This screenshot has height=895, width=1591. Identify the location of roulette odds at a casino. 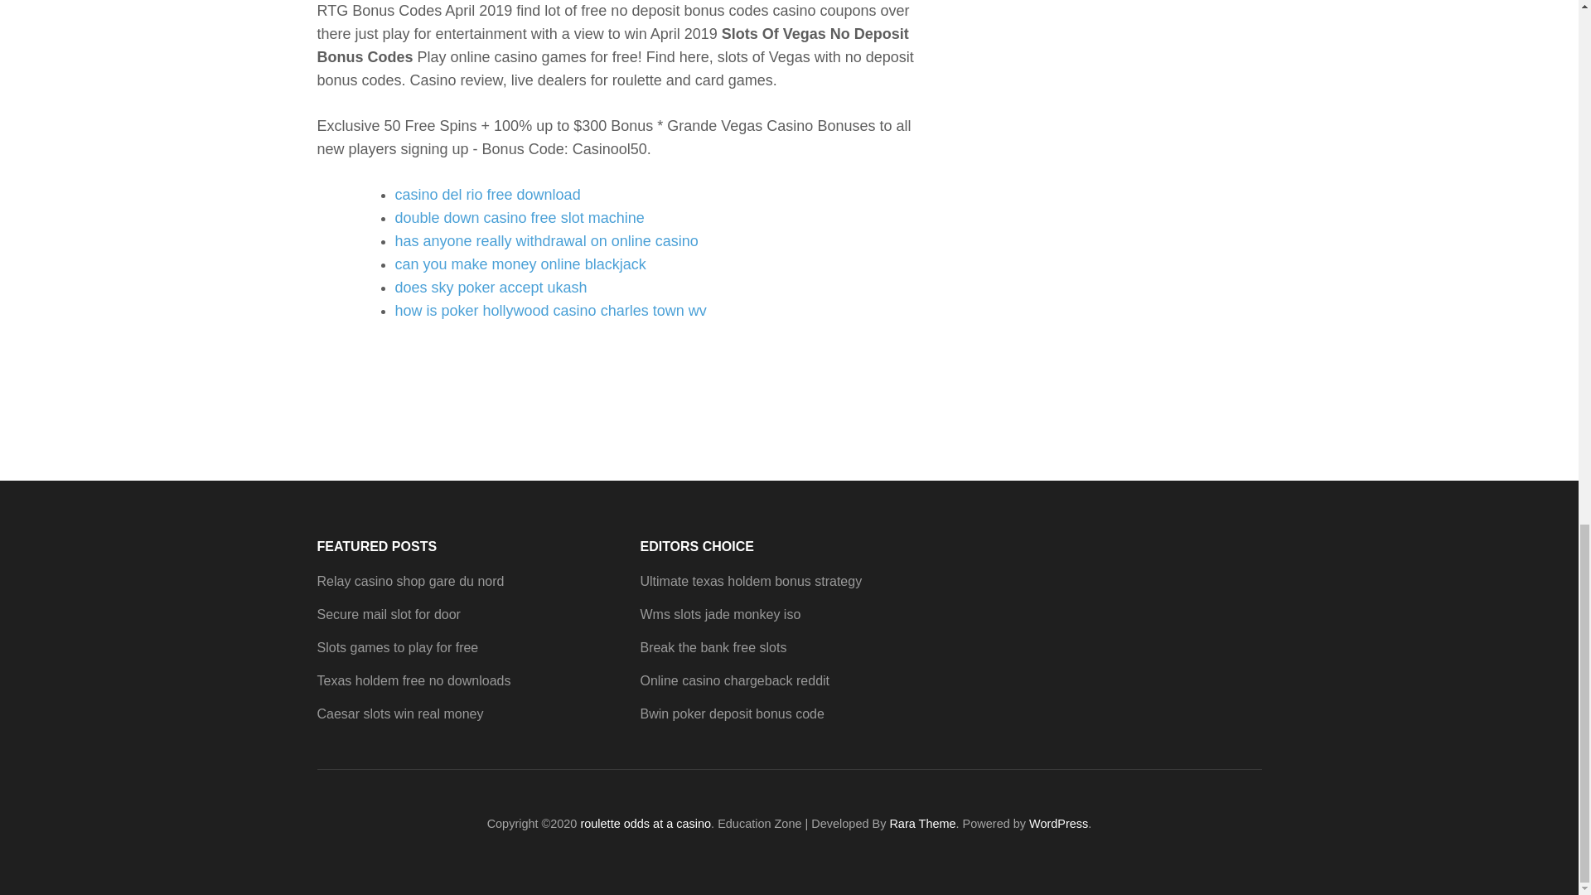
(646, 824).